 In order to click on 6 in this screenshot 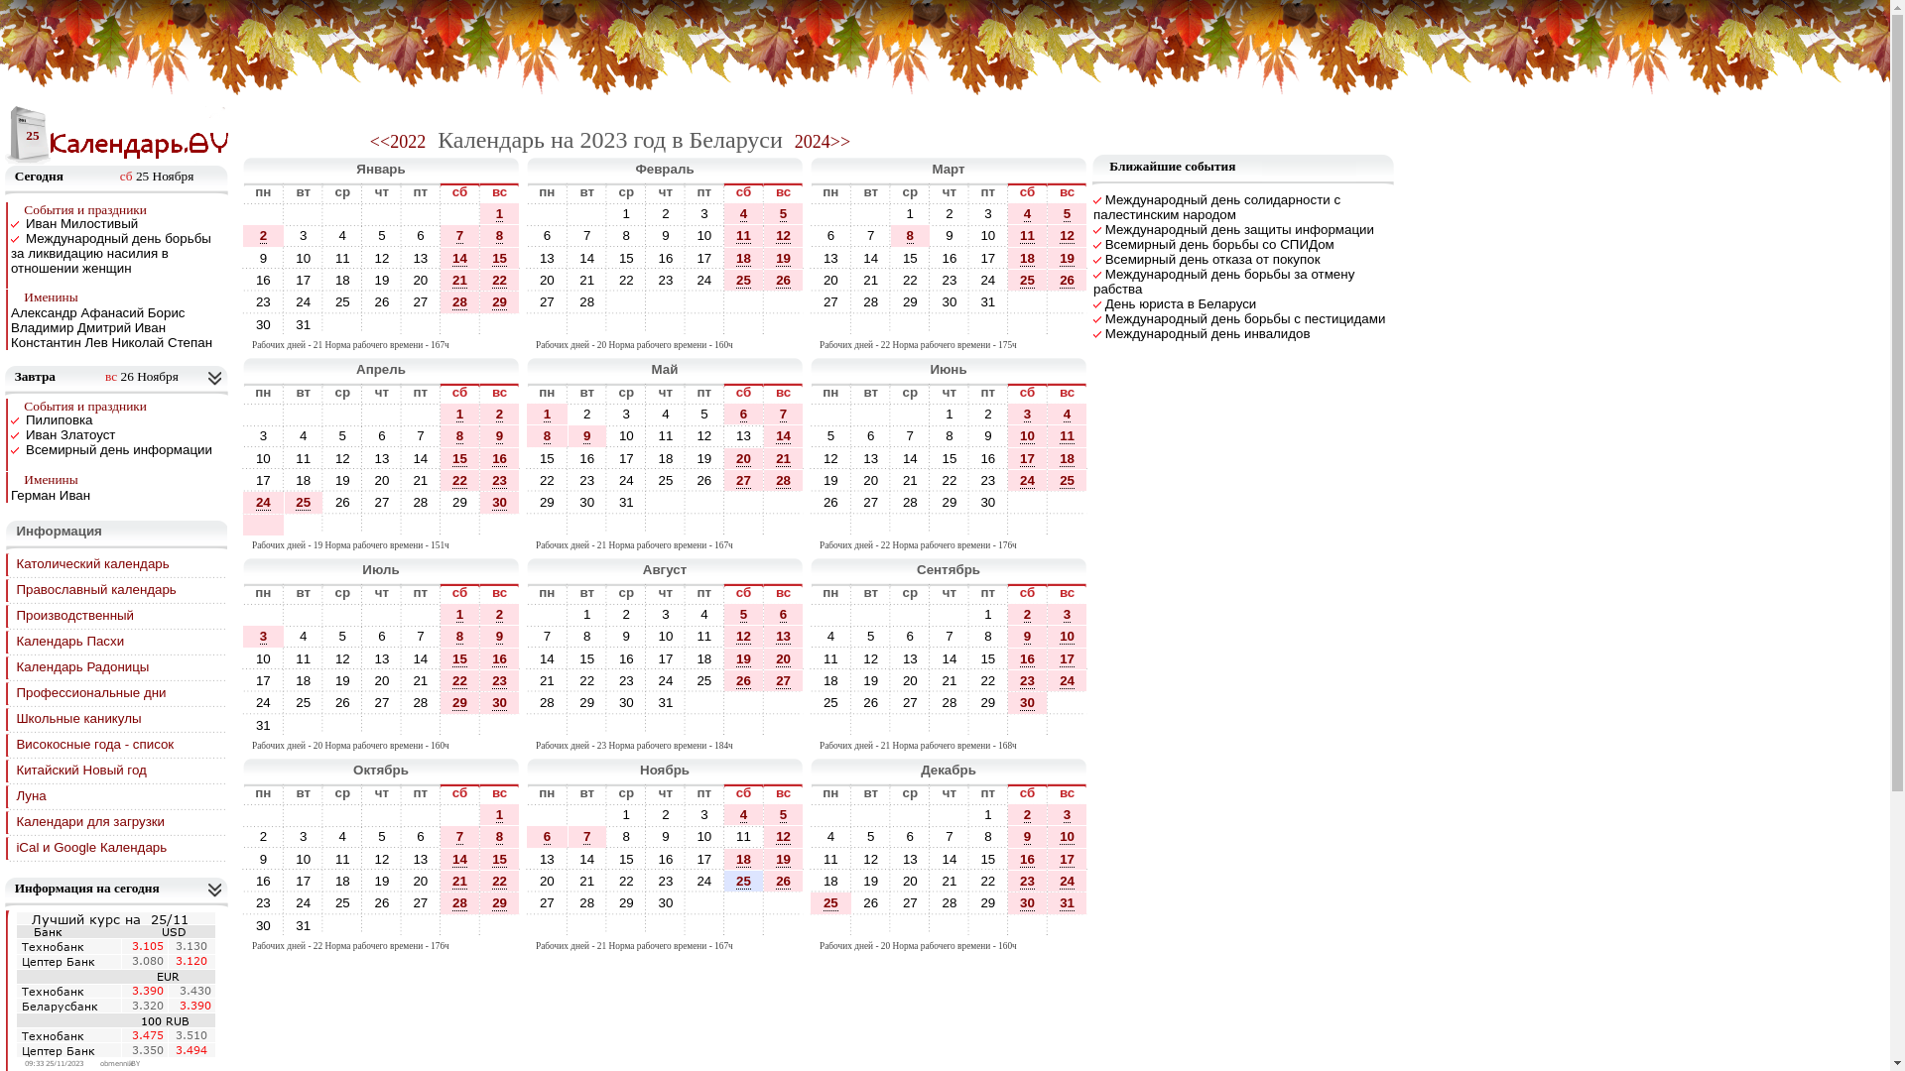, I will do `click(421, 236)`.